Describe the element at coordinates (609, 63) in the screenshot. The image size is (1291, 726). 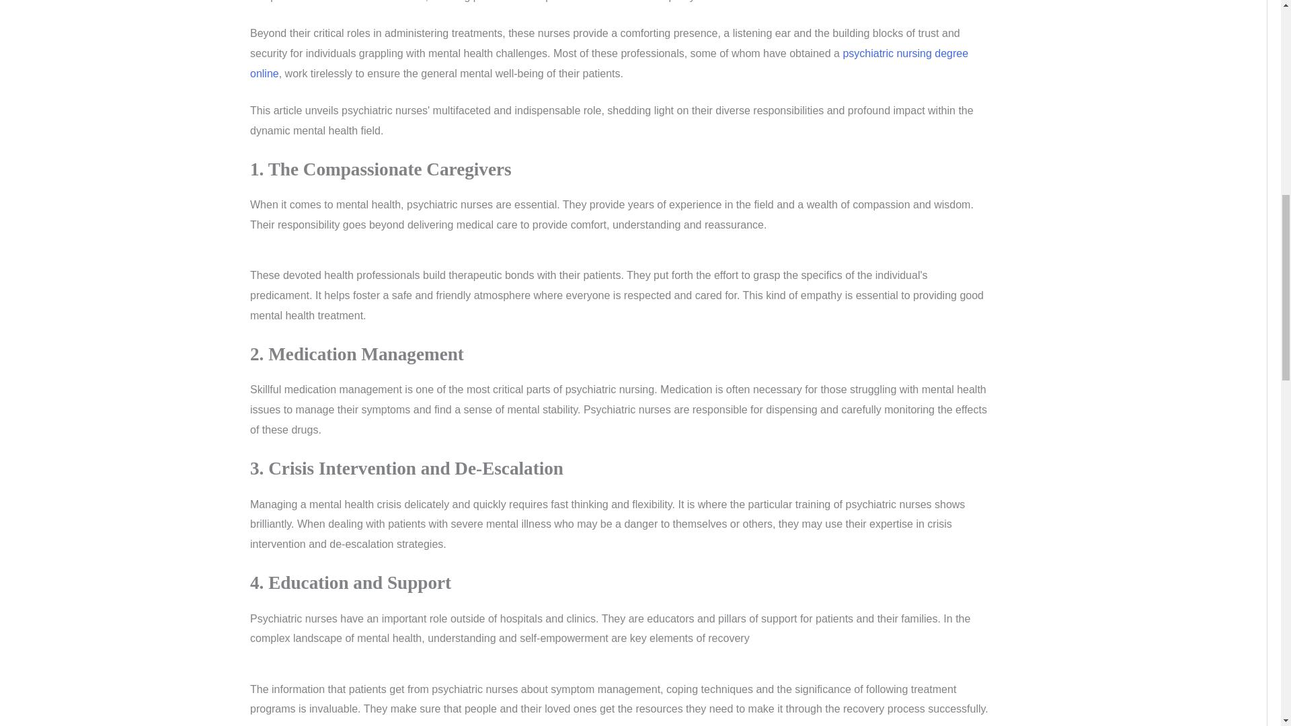
I see `psychiatric nursing degree online` at that location.